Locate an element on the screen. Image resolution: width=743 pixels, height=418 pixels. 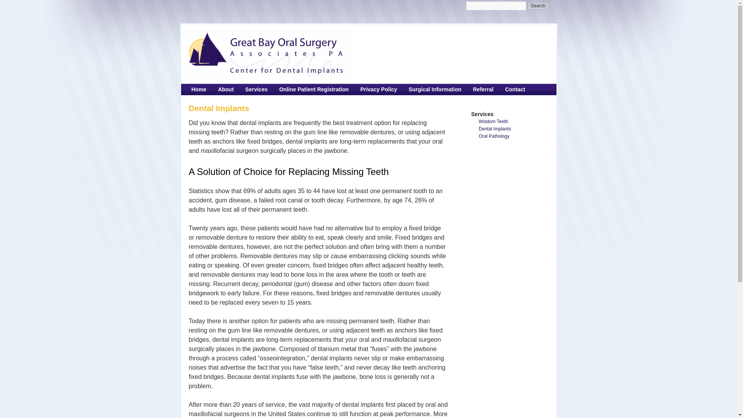
Home is located at coordinates (199, 89).